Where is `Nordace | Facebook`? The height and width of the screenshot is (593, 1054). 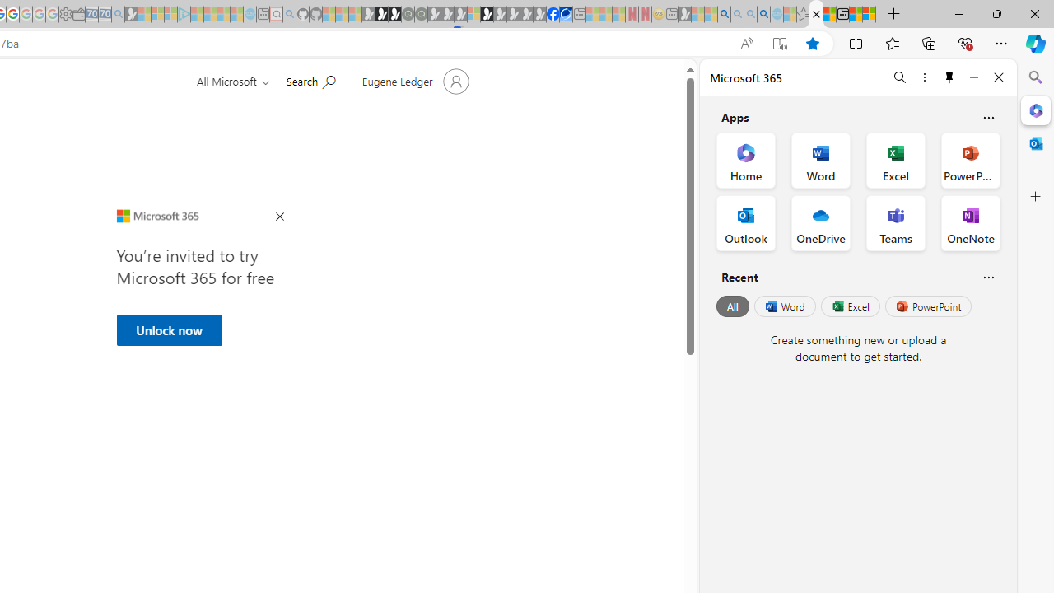 Nordace | Facebook is located at coordinates (553, 15).